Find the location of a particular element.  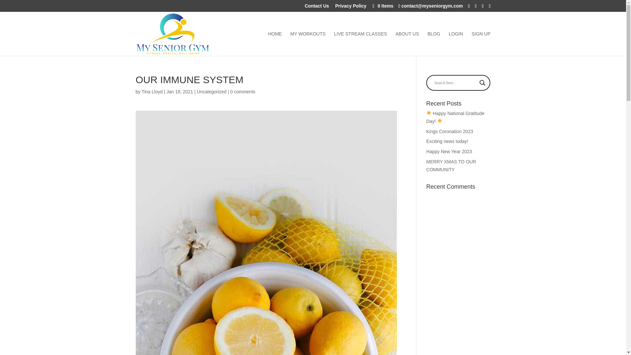

Kings Coronation 2023 is located at coordinates (450, 131).